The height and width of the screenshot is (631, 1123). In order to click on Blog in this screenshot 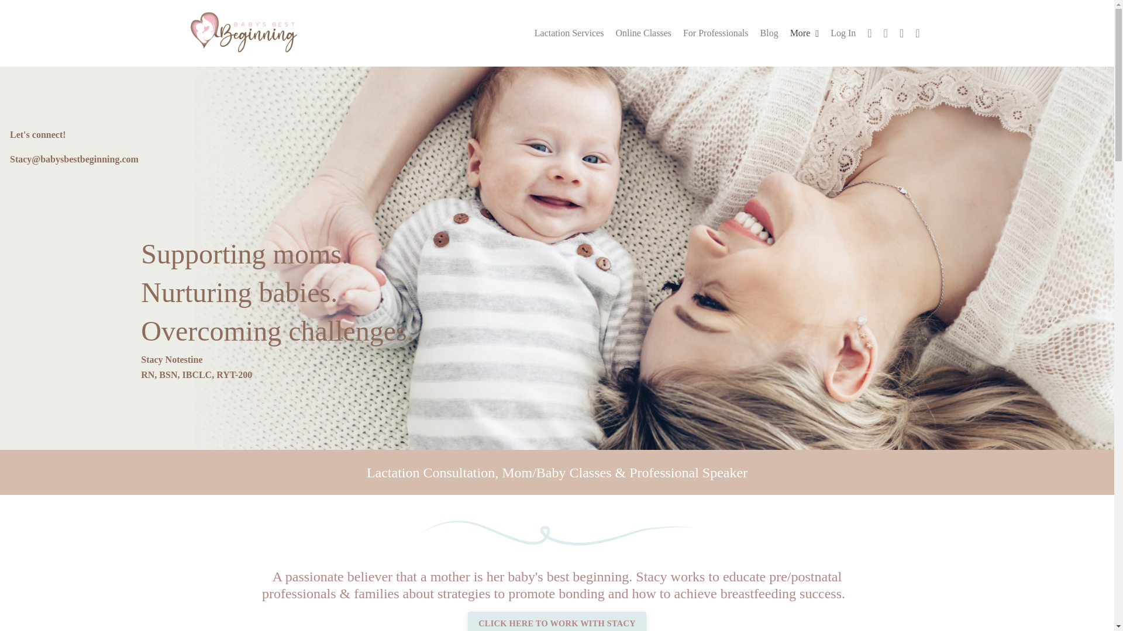, I will do `click(769, 33)`.